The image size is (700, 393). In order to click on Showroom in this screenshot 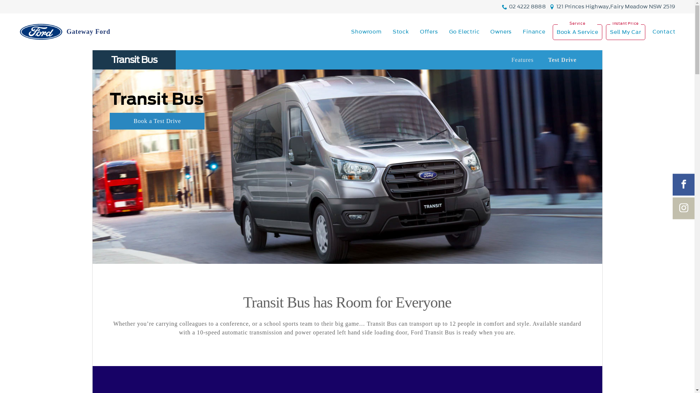, I will do `click(366, 32)`.